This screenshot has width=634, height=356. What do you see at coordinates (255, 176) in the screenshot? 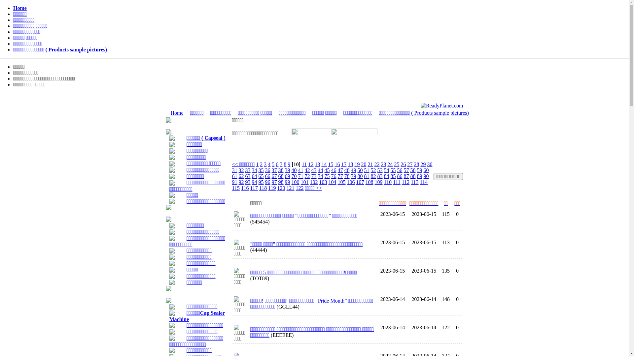
I see `64` at bounding box center [255, 176].